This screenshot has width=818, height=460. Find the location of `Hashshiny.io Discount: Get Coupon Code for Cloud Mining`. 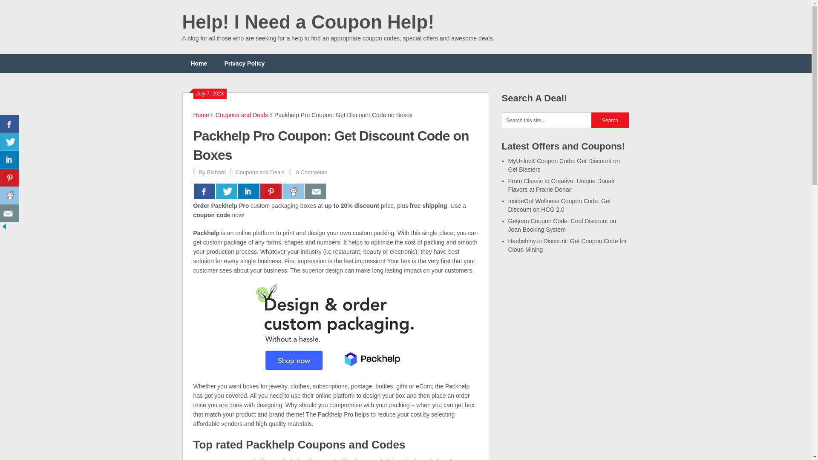

Hashshiny.io Discount: Get Coupon Code for Cloud Mining is located at coordinates (567, 245).